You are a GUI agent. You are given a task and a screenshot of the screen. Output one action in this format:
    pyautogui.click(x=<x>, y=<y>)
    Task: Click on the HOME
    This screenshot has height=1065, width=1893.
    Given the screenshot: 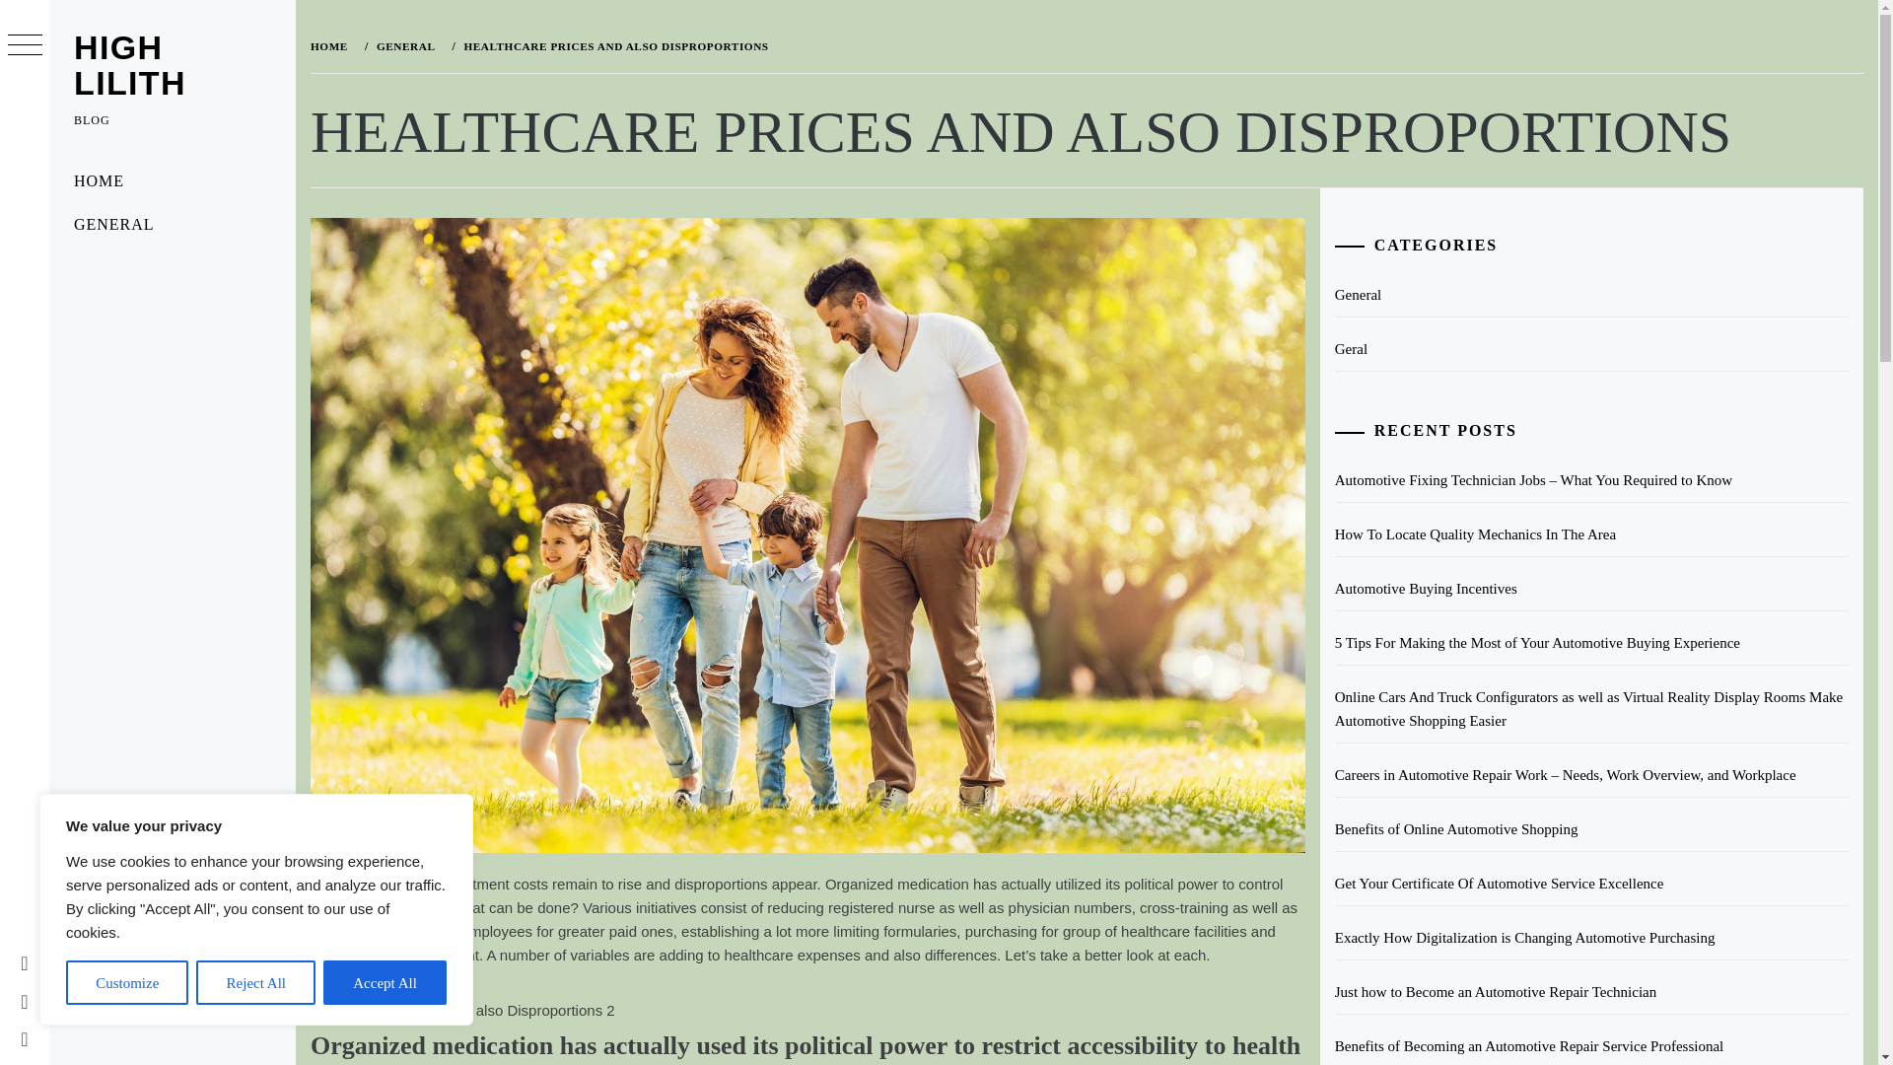 What is the action you would take?
    pyautogui.click(x=332, y=45)
    